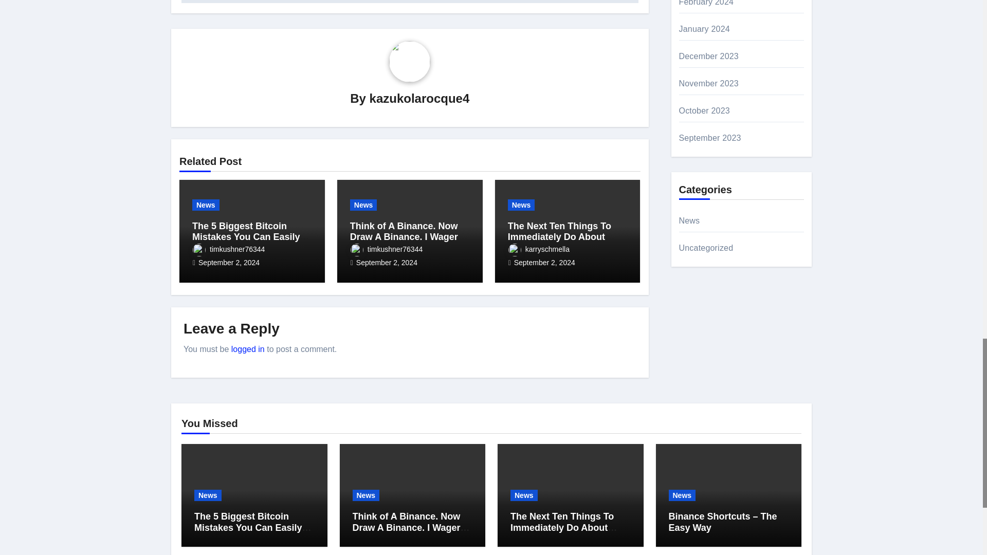 This screenshot has width=987, height=555. Describe the element at coordinates (206, 205) in the screenshot. I see `News` at that location.